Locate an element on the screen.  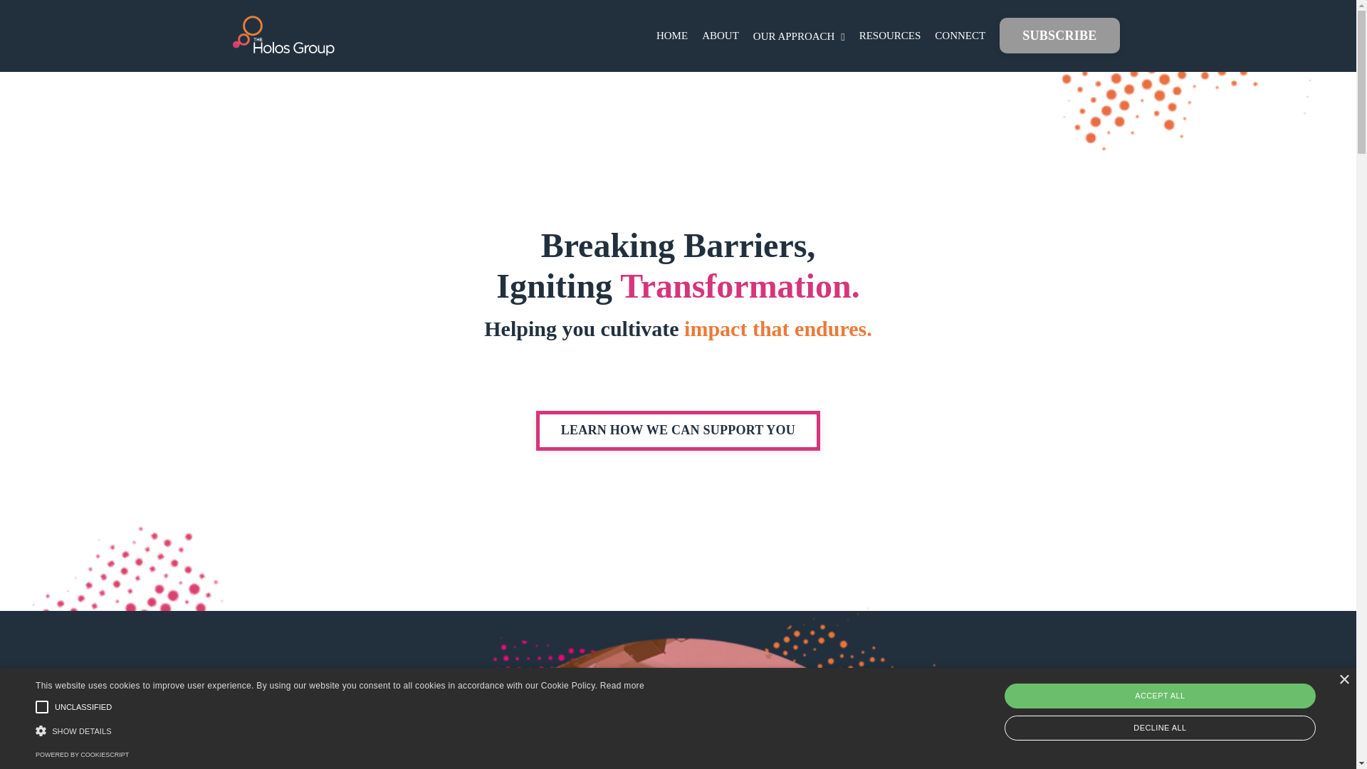
OUR APPROACH is located at coordinates (799, 36).